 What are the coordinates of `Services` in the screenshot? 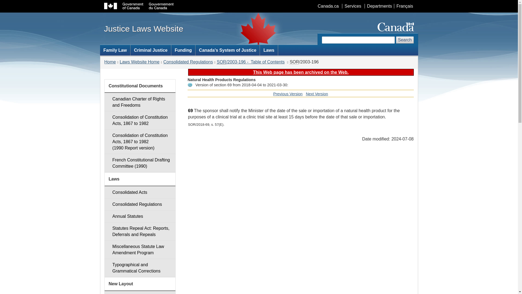 It's located at (188, 62).